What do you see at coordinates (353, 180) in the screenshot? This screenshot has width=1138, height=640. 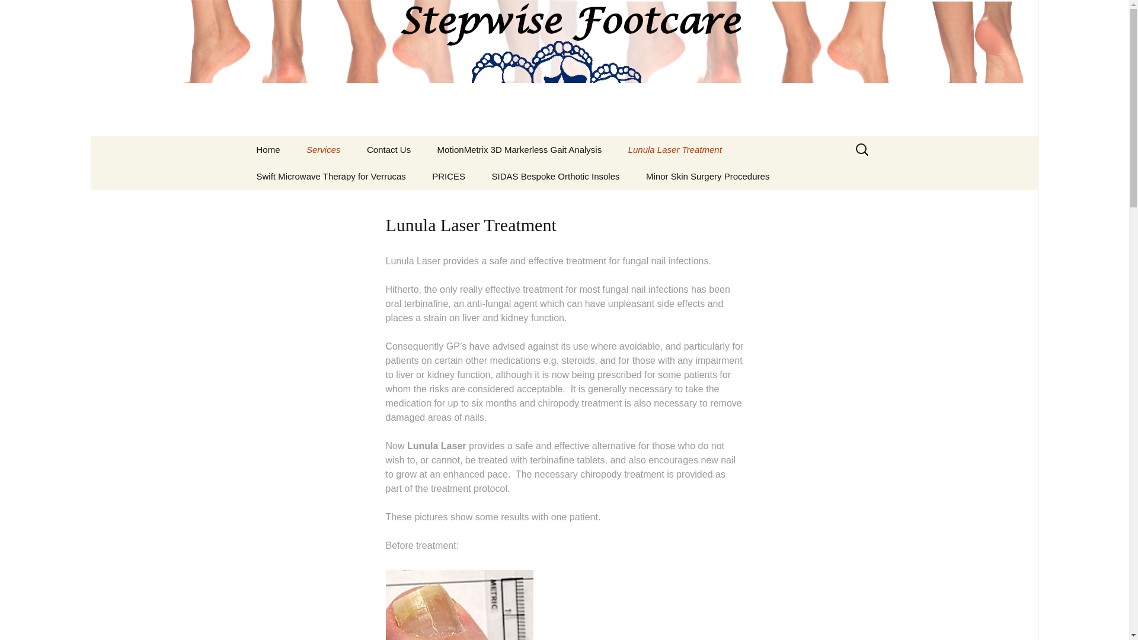 I see `Biomechanical Assessments` at bounding box center [353, 180].